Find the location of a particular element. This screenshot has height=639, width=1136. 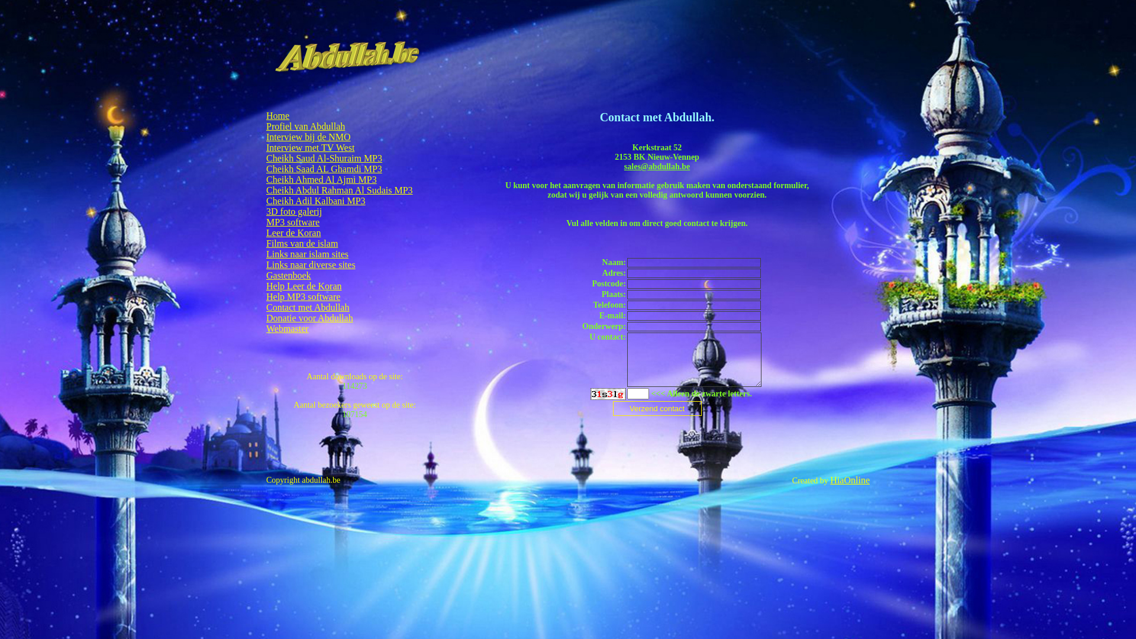

Webmaster is located at coordinates (288, 329).